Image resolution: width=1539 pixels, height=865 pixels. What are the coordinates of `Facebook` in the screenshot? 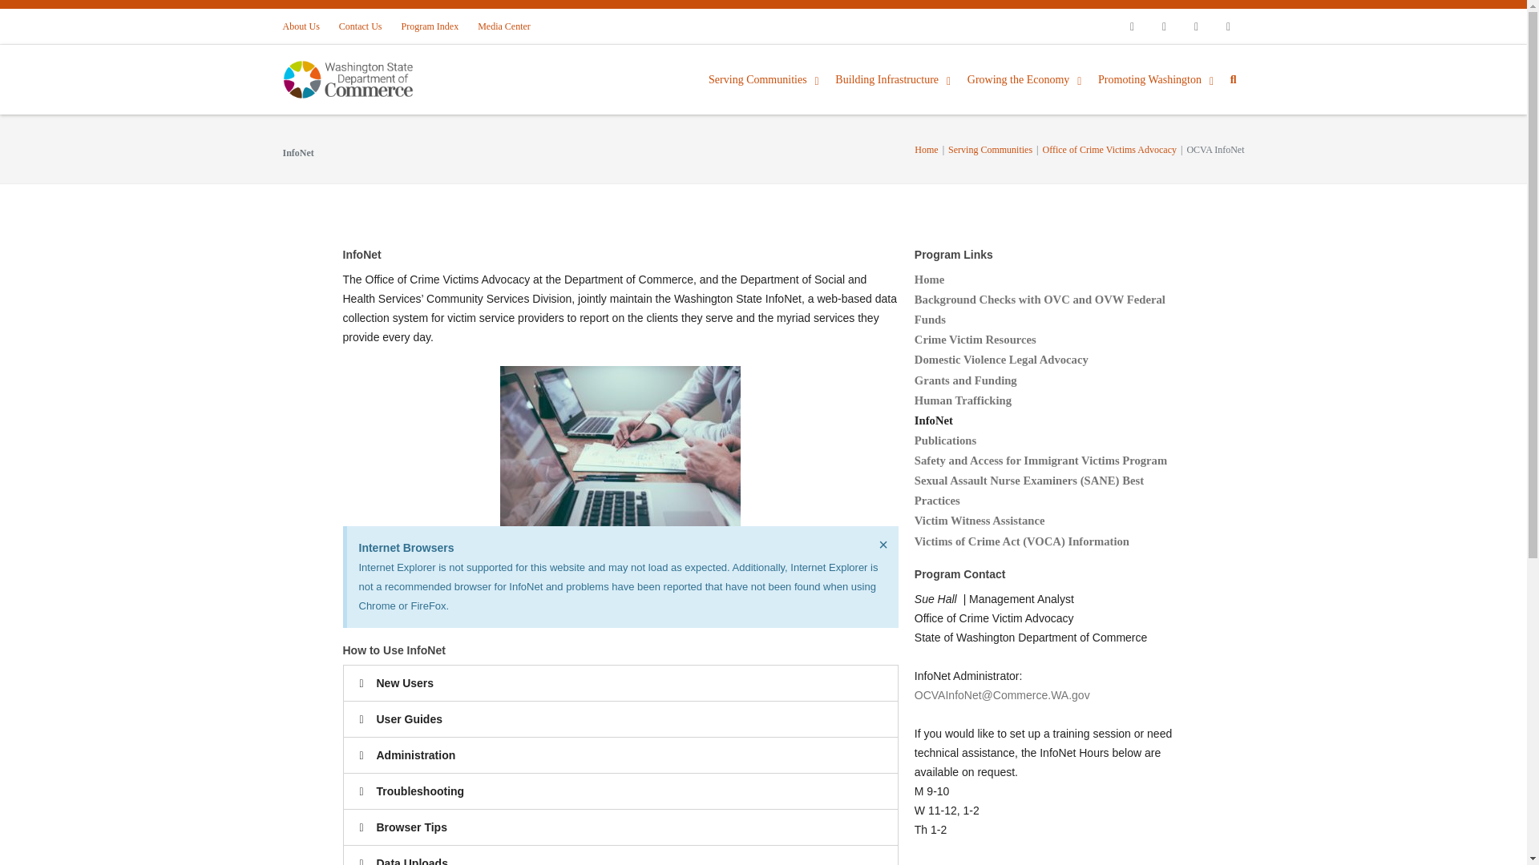 It's located at (1132, 26).